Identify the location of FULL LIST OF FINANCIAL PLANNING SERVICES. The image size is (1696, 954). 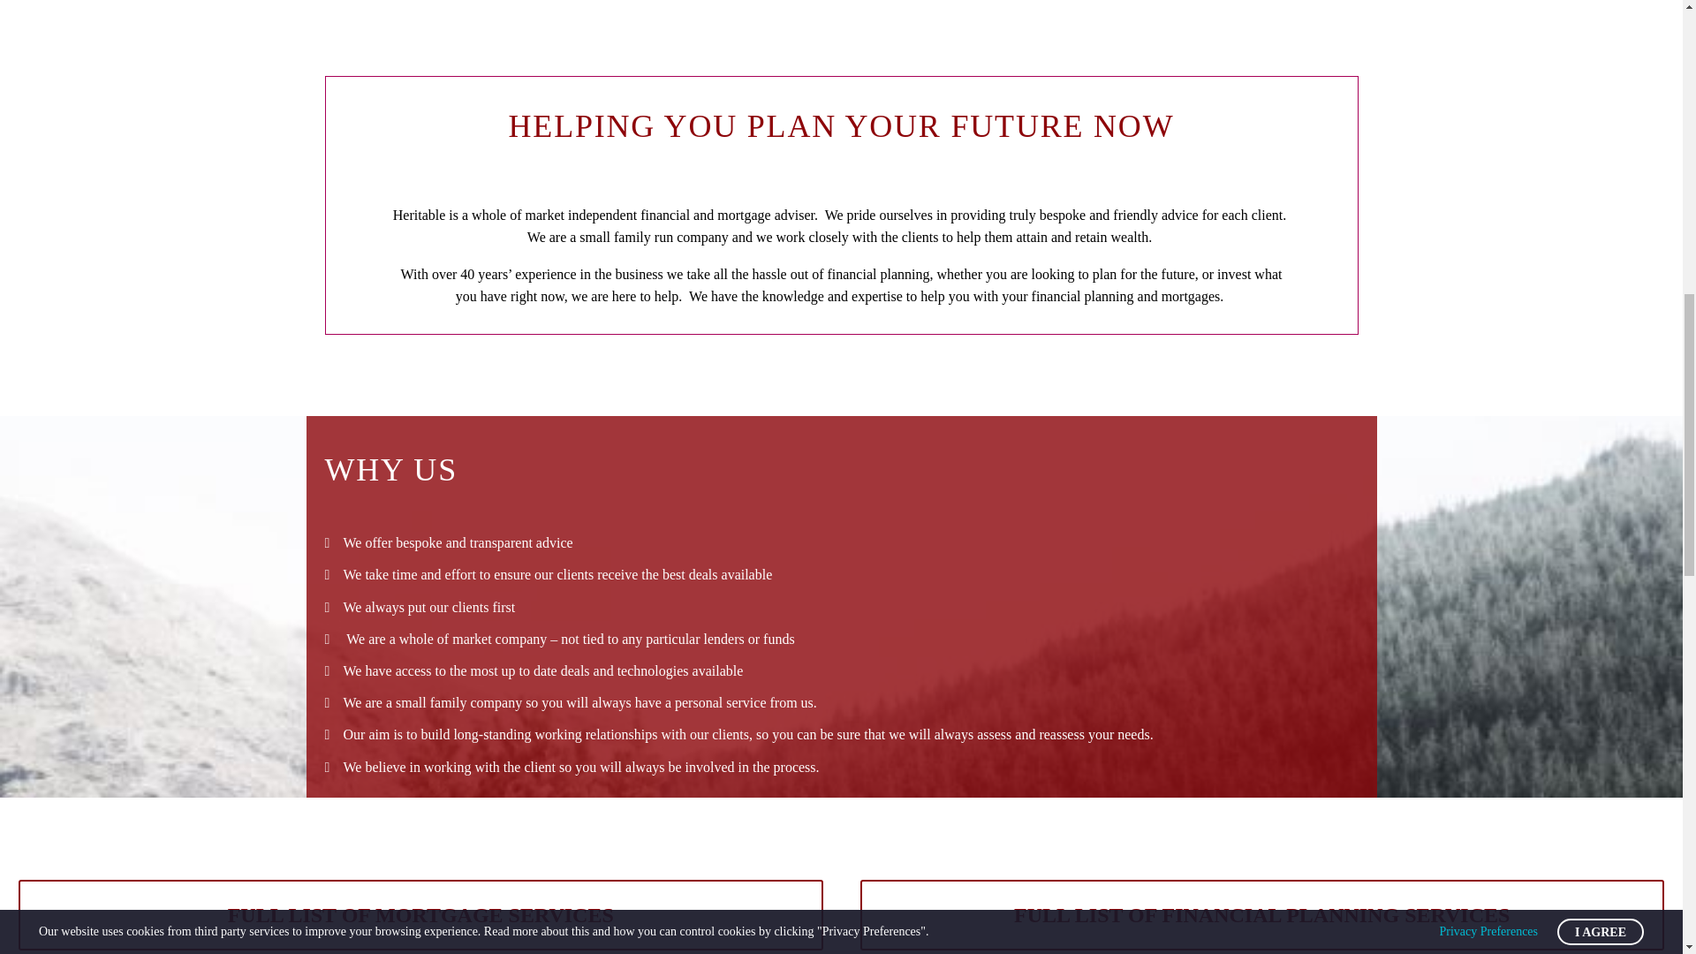
(1262, 914).